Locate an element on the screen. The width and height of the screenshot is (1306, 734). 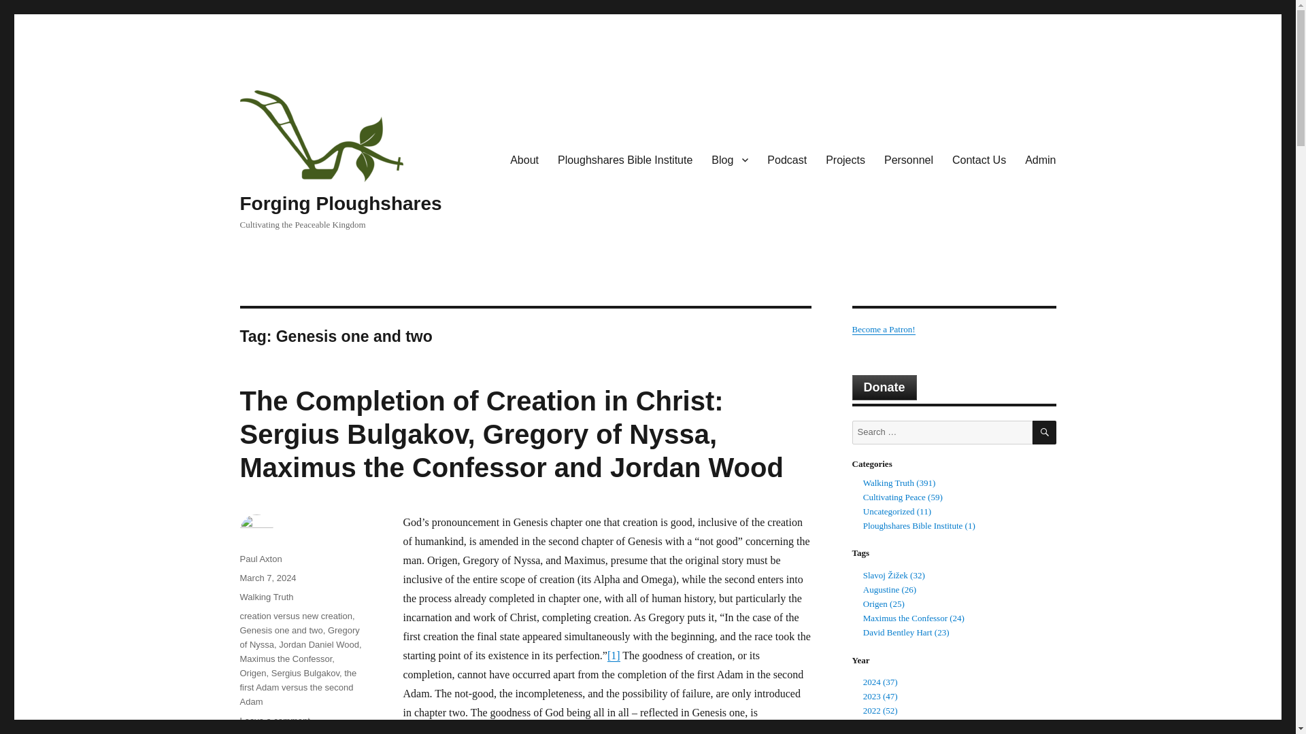
Jordan Daniel Wood is located at coordinates (319, 644).